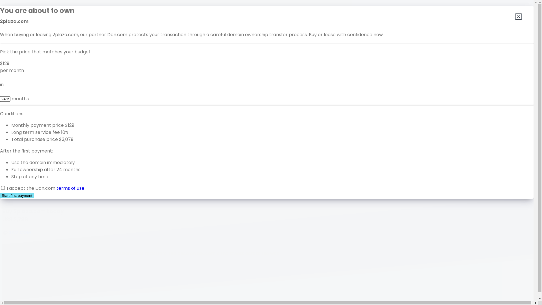 This screenshot has width=542, height=305. I want to click on Turkish, so click(33, 156).